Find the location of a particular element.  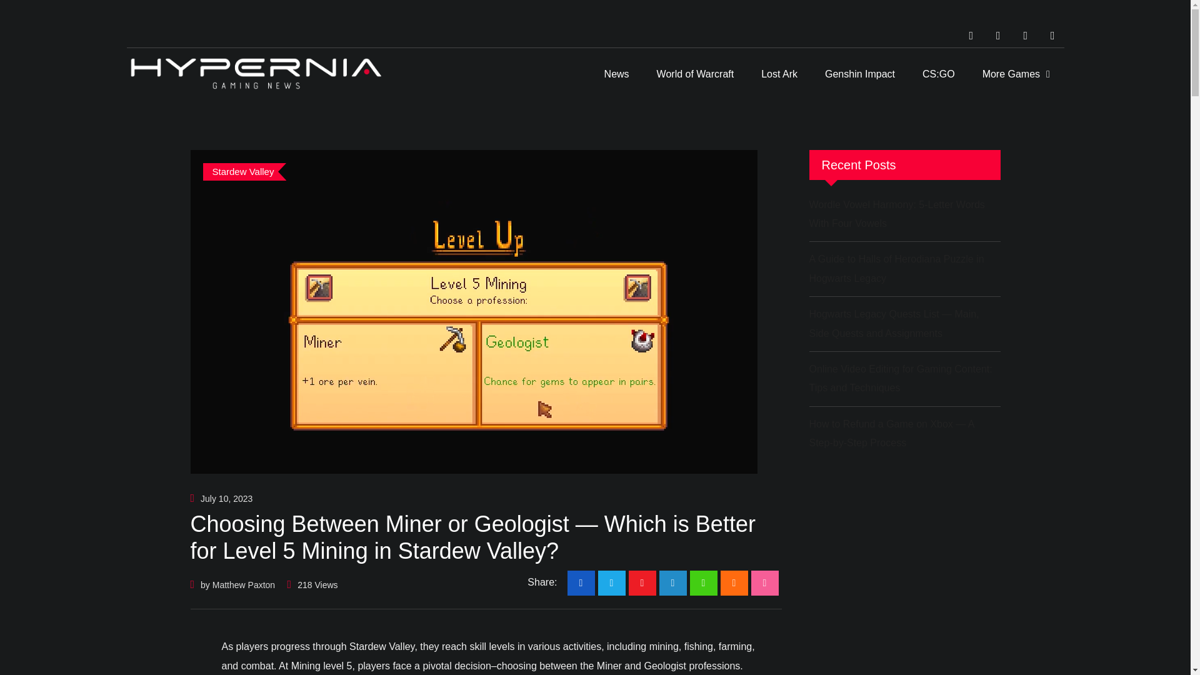

Posts by Matthew Paxton is located at coordinates (243, 584).